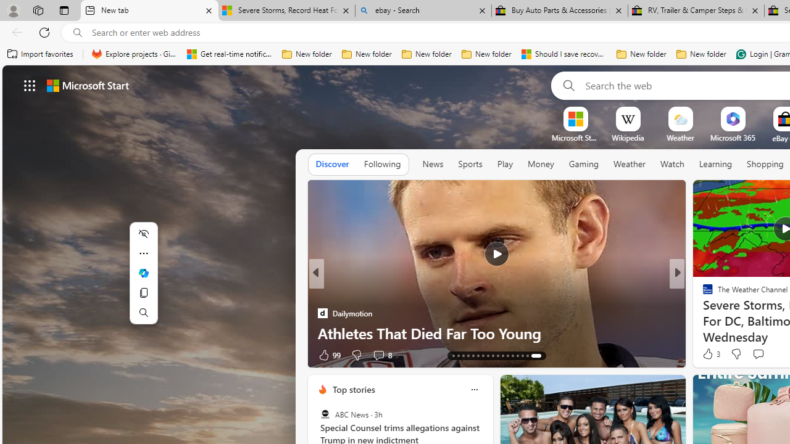  Describe the element at coordinates (765, 164) in the screenshot. I see `Shopping` at that location.